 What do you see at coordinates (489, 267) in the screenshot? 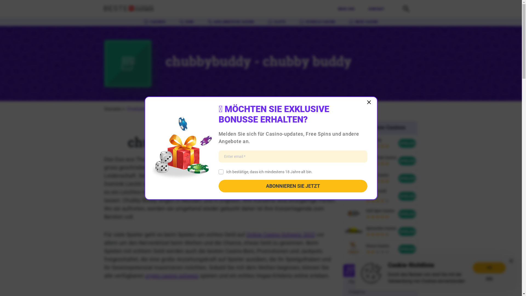
I see `OK` at bounding box center [489, 267].